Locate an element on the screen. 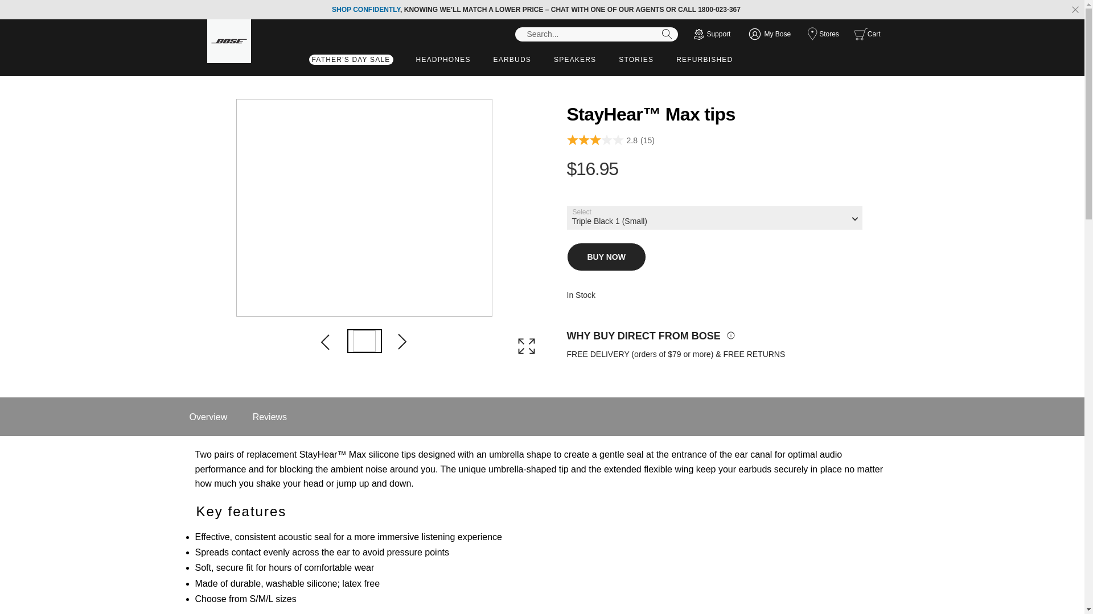 This screenshot has height=614, width=1093. FATHER'S DAY SALE is located at coordinates (351, 62).